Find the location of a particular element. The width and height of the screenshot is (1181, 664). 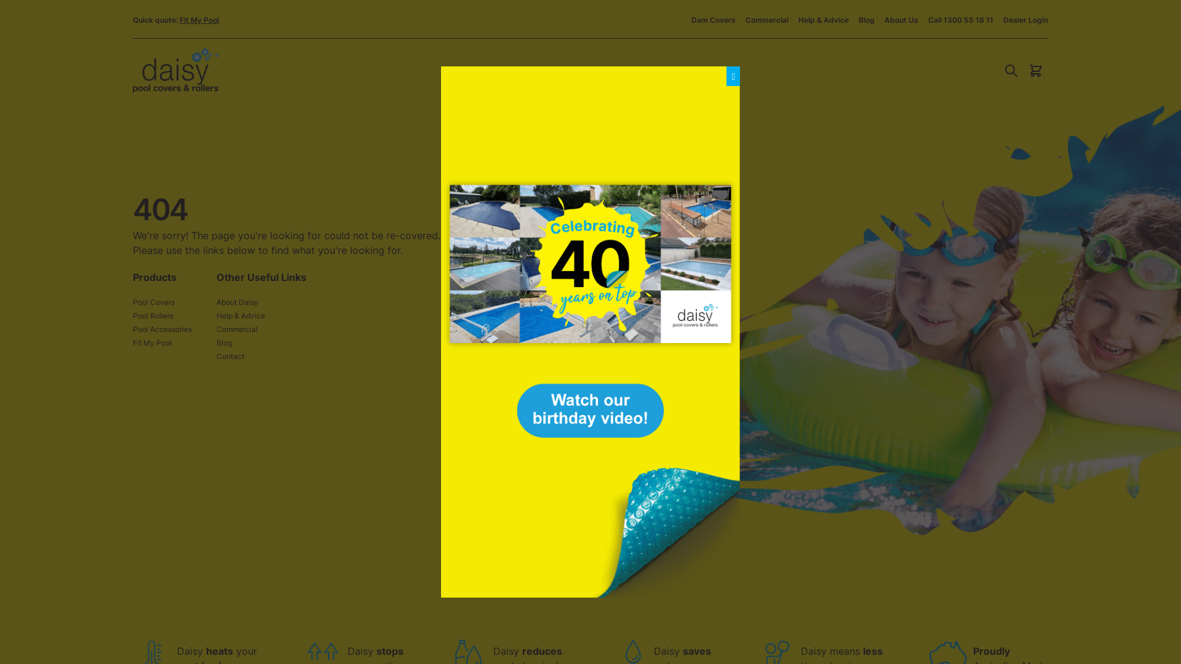

About Us is located at coordinates (902, 20).